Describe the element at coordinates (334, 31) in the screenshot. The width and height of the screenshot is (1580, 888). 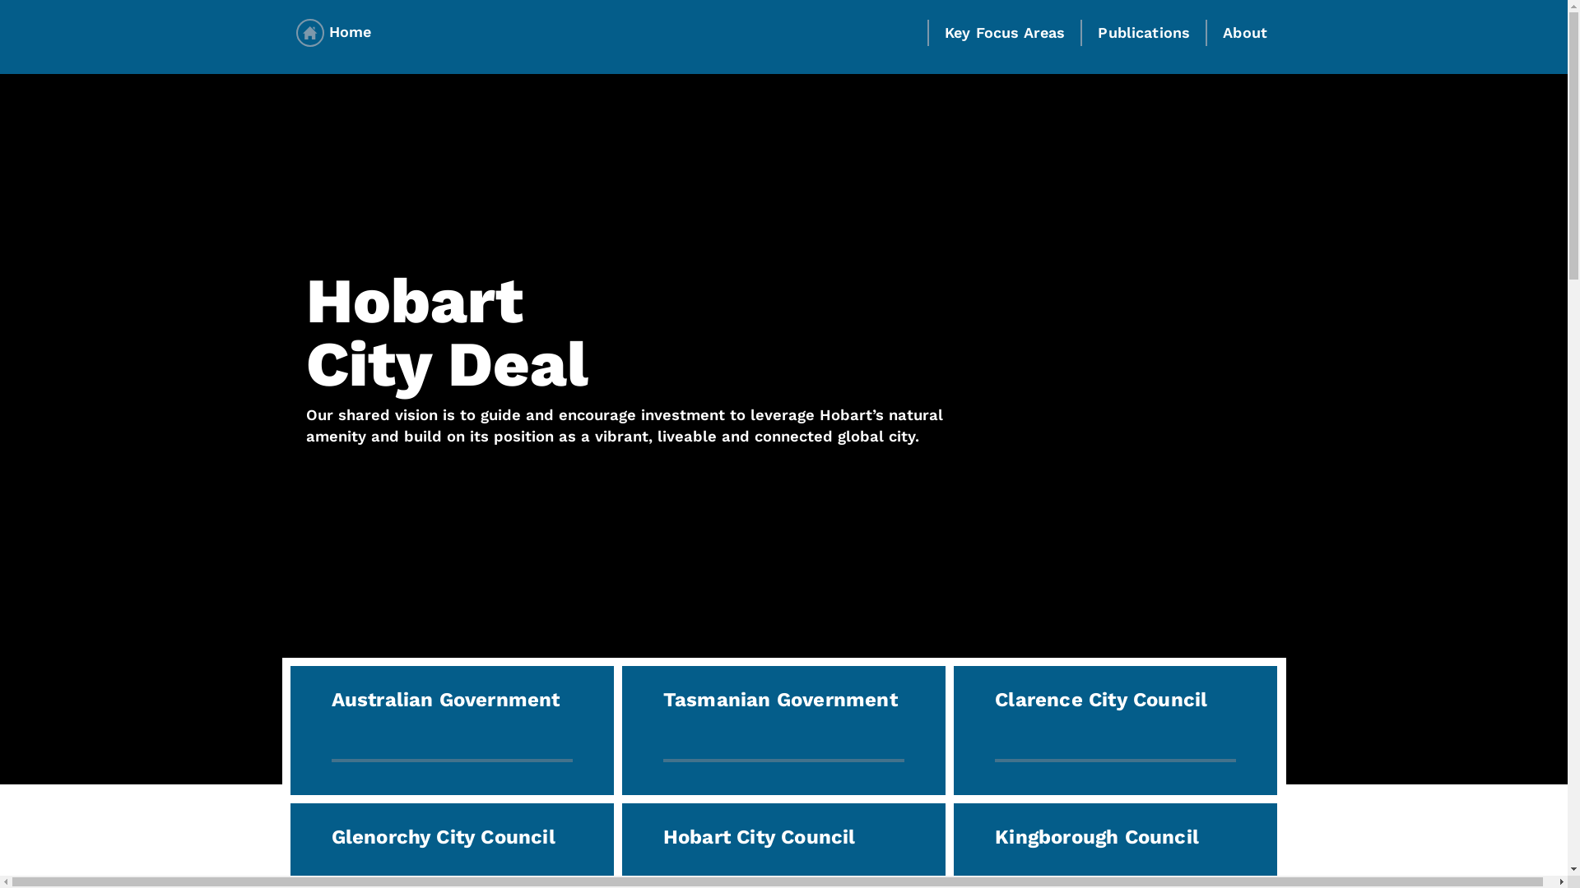
I see `home main static Home` at that location.